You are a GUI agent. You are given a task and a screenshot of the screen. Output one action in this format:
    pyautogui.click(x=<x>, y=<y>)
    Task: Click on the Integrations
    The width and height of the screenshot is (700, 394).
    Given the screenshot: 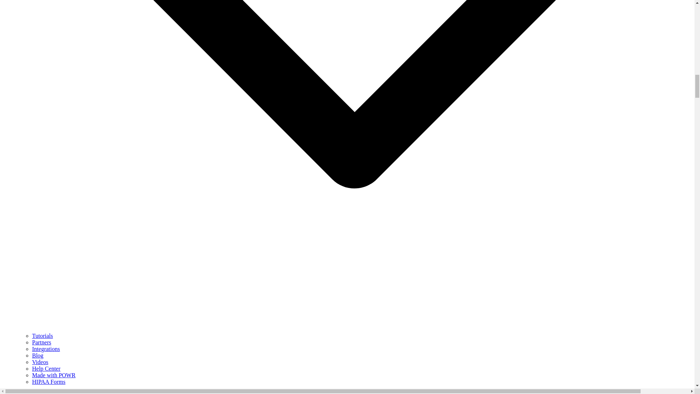 What is the action you would take?
    pyautogui.click(x=46, y=349)
    